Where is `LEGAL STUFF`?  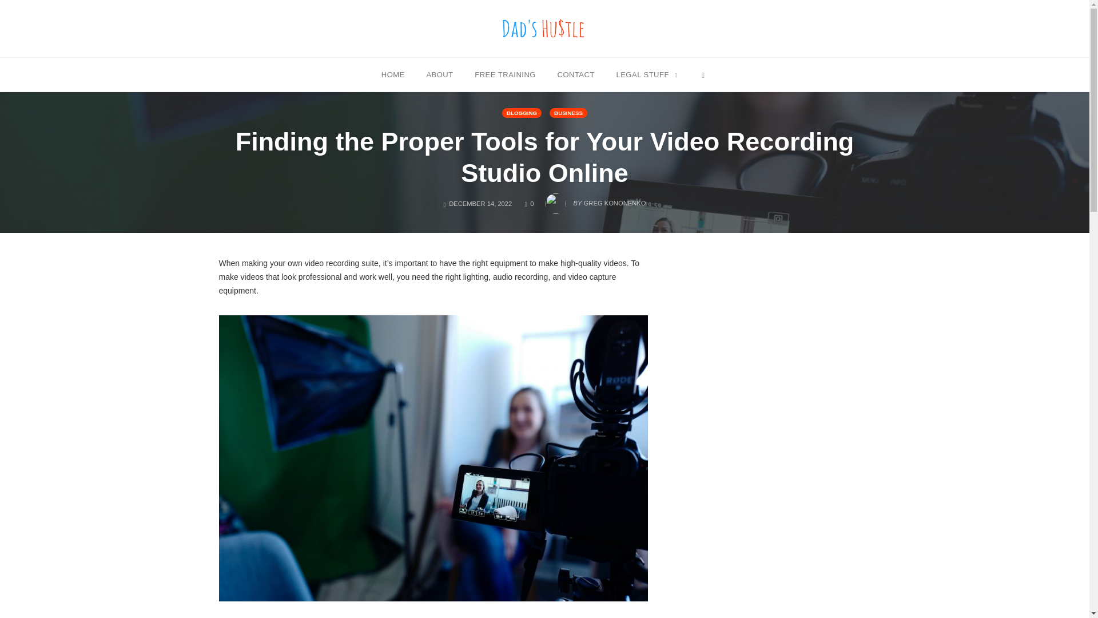
LEGAL STUFF is located at coordinates (702, 74).